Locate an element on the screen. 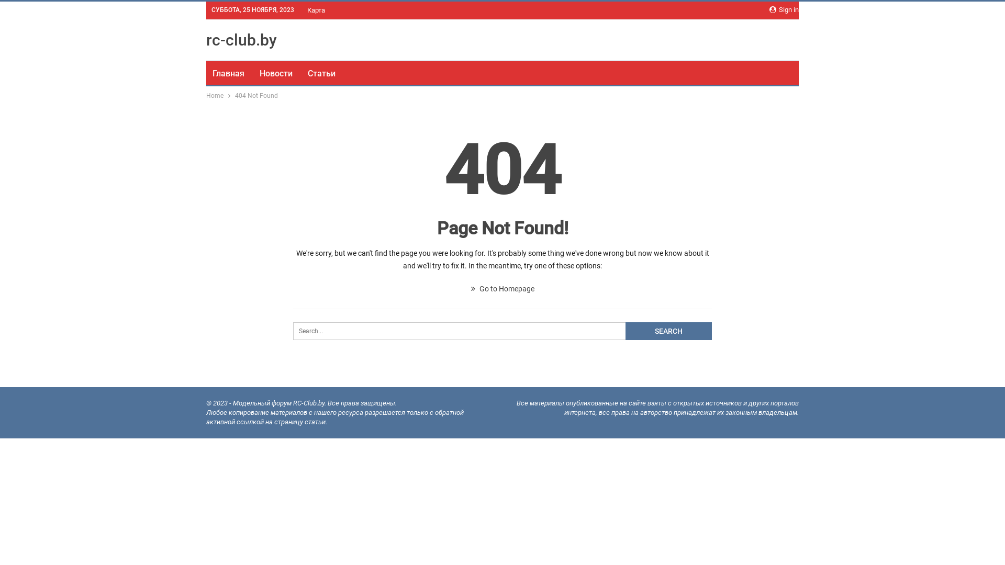 This screenshot has height=565, width=1005. Go to Homepage is located at coordinates (502, 289).